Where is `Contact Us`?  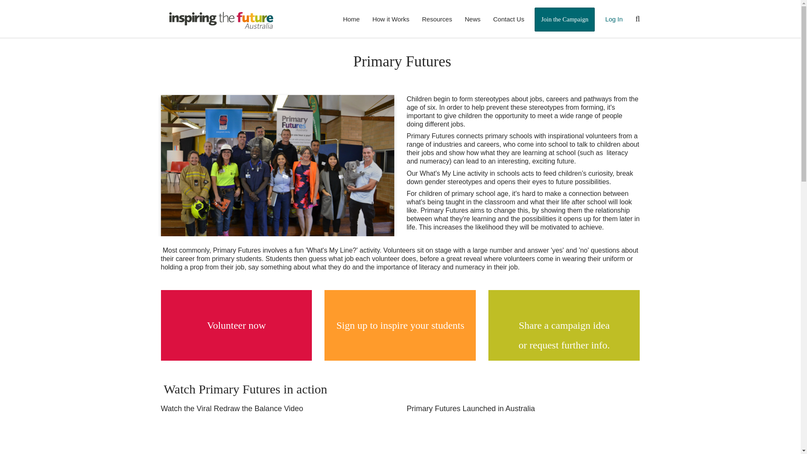 Contact Us is located at coordinates (508, 18).